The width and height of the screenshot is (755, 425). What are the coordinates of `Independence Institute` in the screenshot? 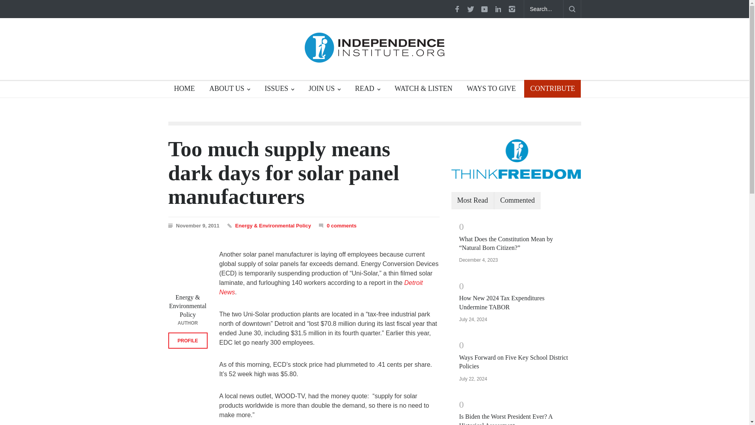 It's located at (374, 50).